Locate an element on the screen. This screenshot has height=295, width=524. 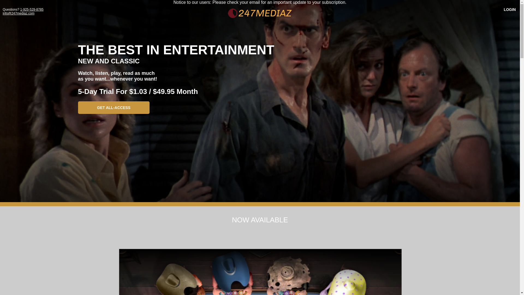
GET ALL-ACCESS is located at coordinates (114, 108).